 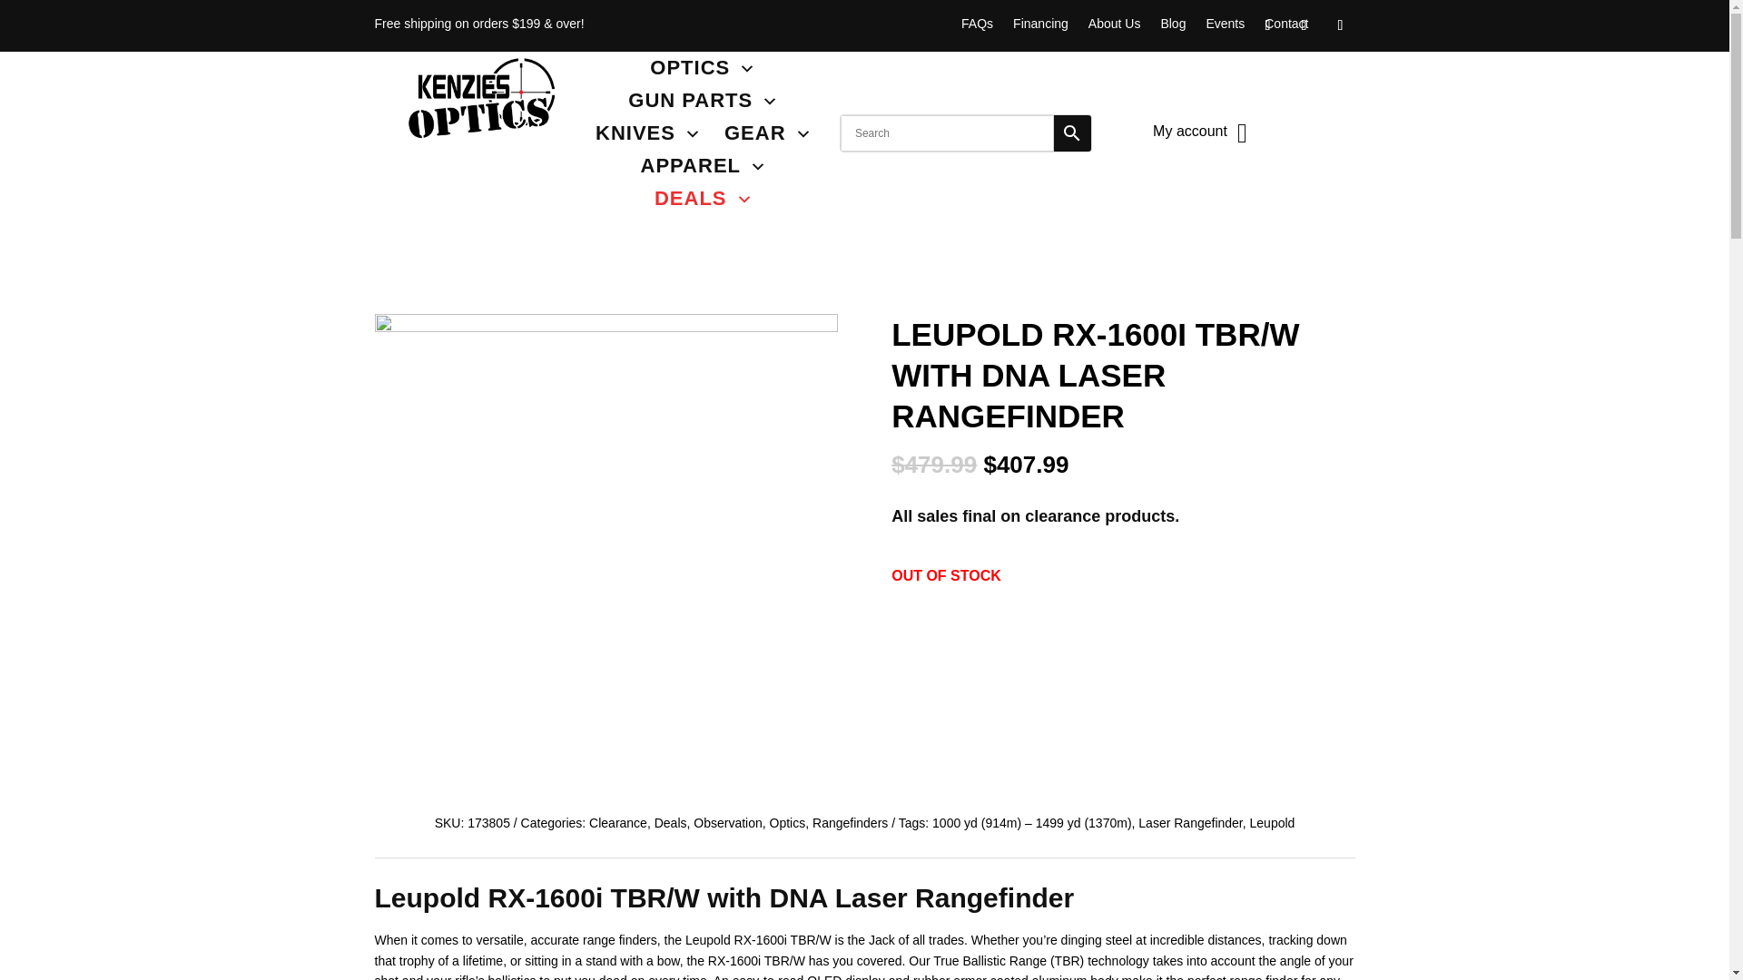 I want to click on 173805-RX-1600i-TBRW-Black-copy-1-600x600, so click(x=605, y=328).